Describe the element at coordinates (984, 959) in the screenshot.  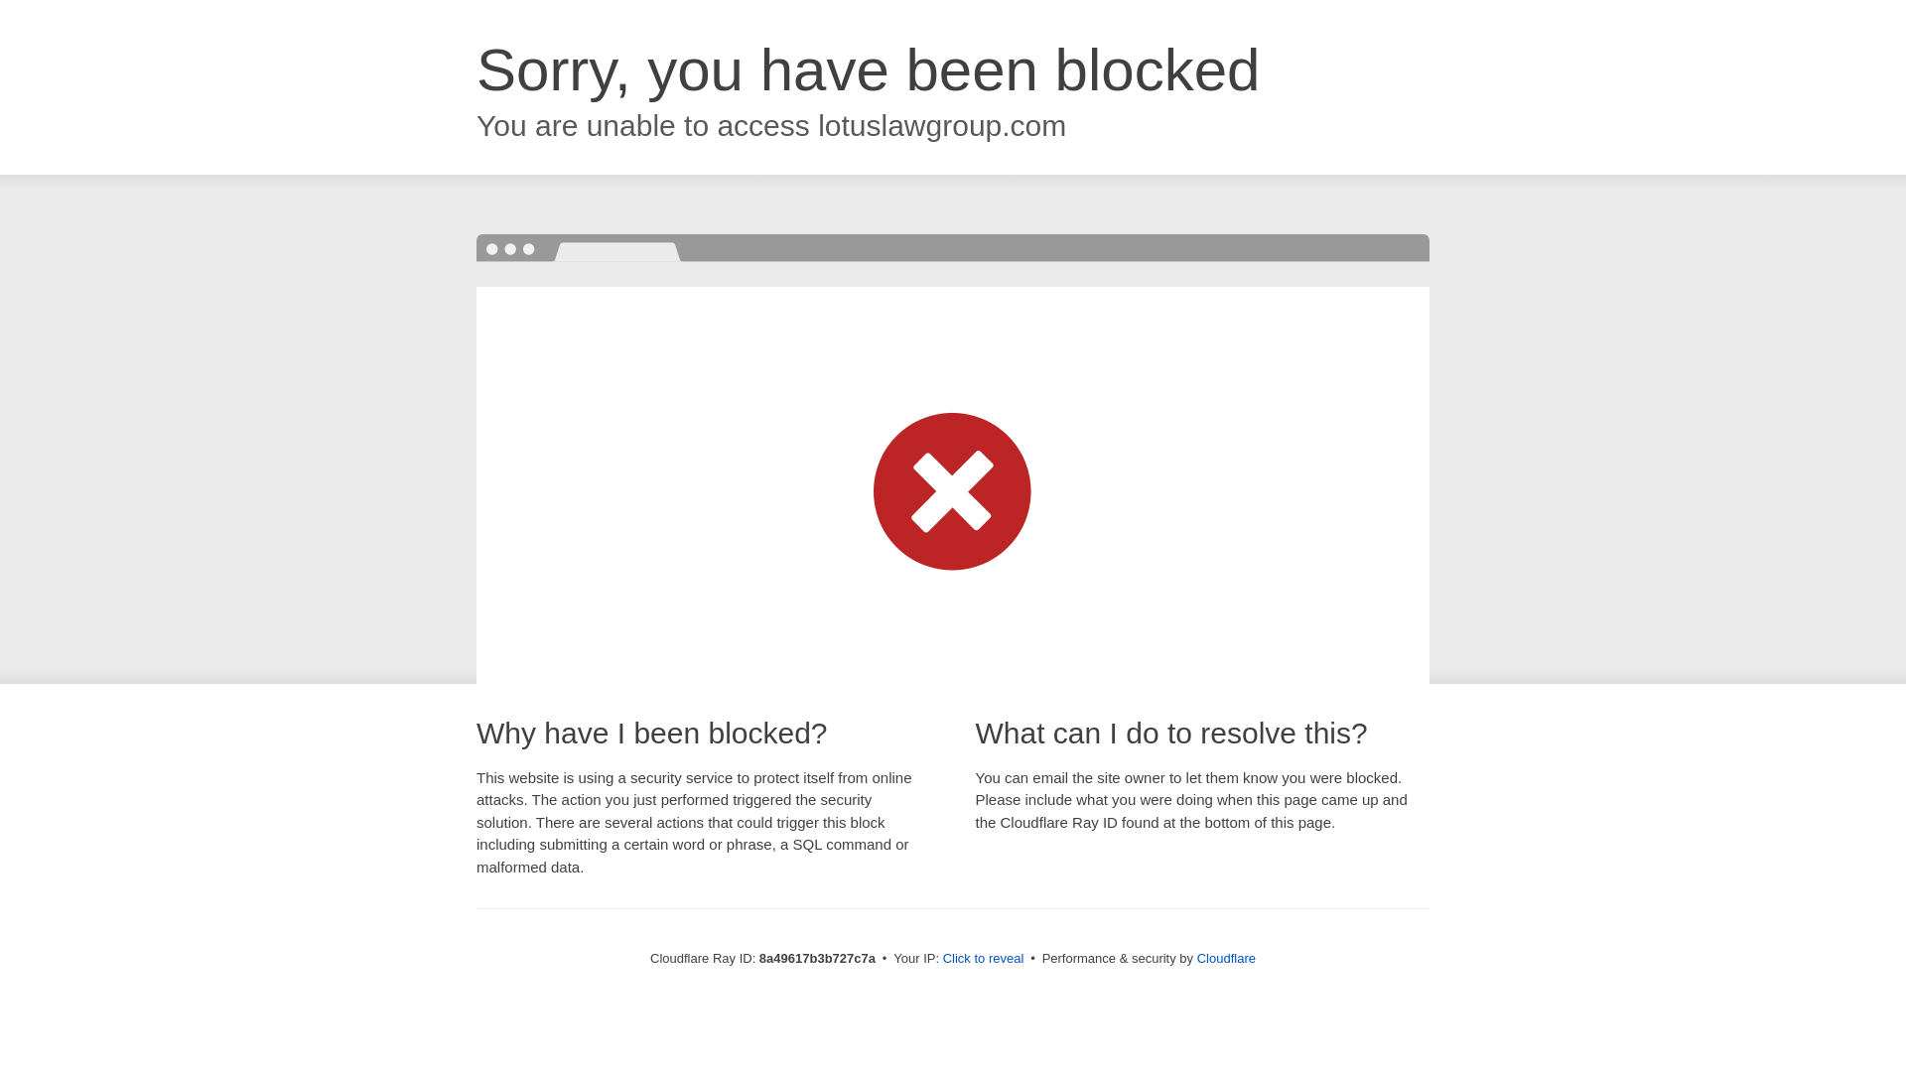
I see `Click to reveal` at that location.